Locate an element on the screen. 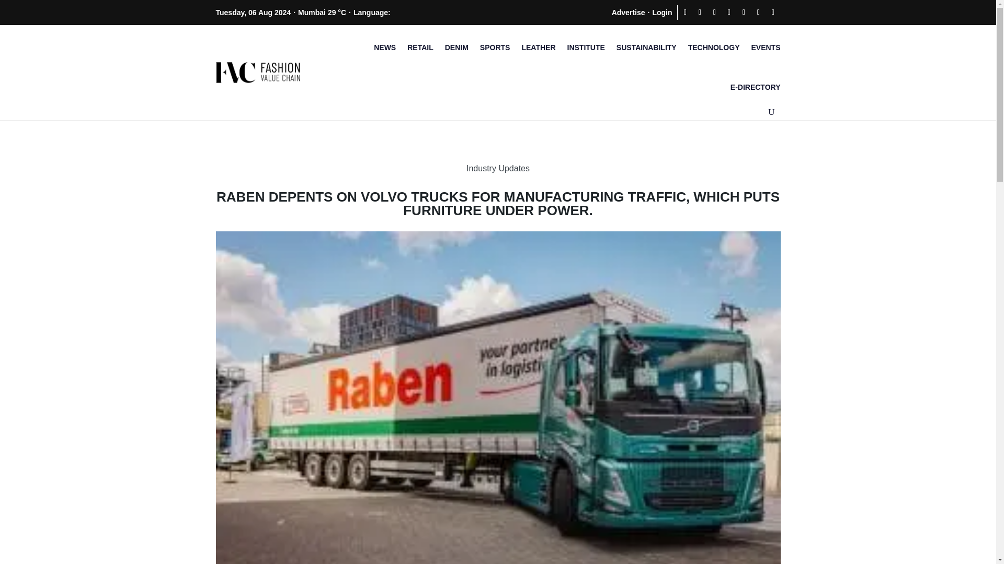 Image resolution: width=1004 pixels, height=564 pixels. Login is located at coordinates (661, 12).